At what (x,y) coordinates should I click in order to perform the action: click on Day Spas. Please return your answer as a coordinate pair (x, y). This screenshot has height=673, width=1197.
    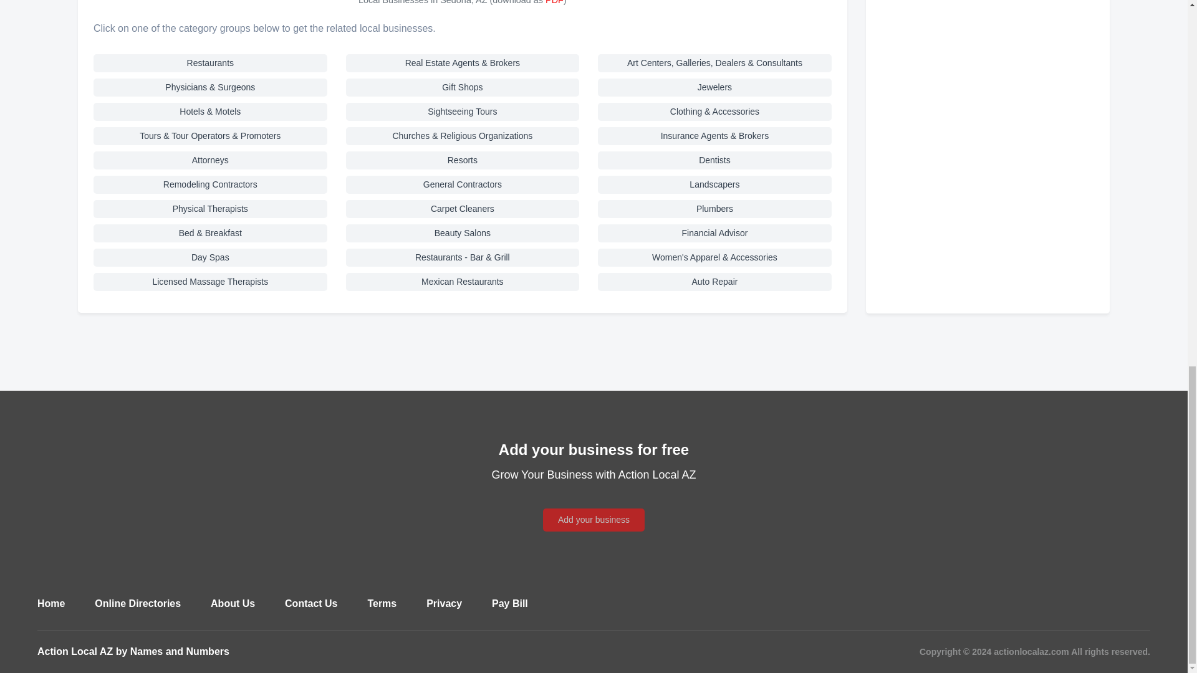
    Looking at the image, I should click on (209, 263).